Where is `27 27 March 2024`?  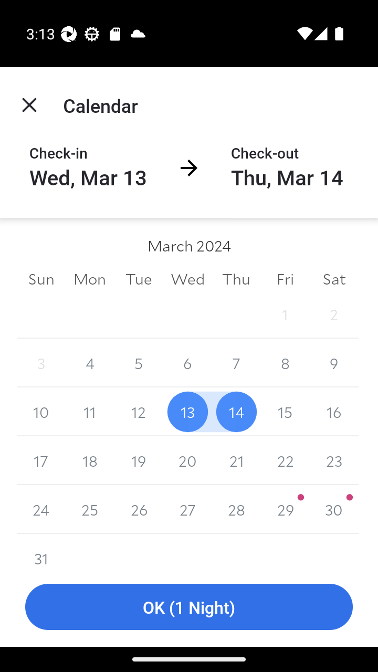 27 27 March 2024 is located at coordinates (187, 509).